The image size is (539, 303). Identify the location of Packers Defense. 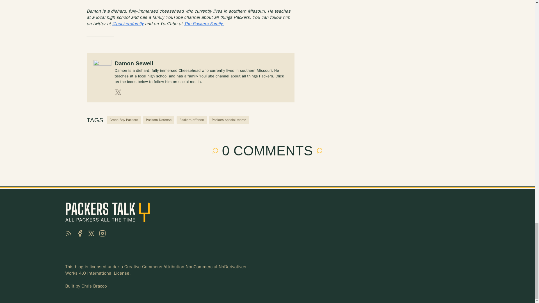
(159, 120).